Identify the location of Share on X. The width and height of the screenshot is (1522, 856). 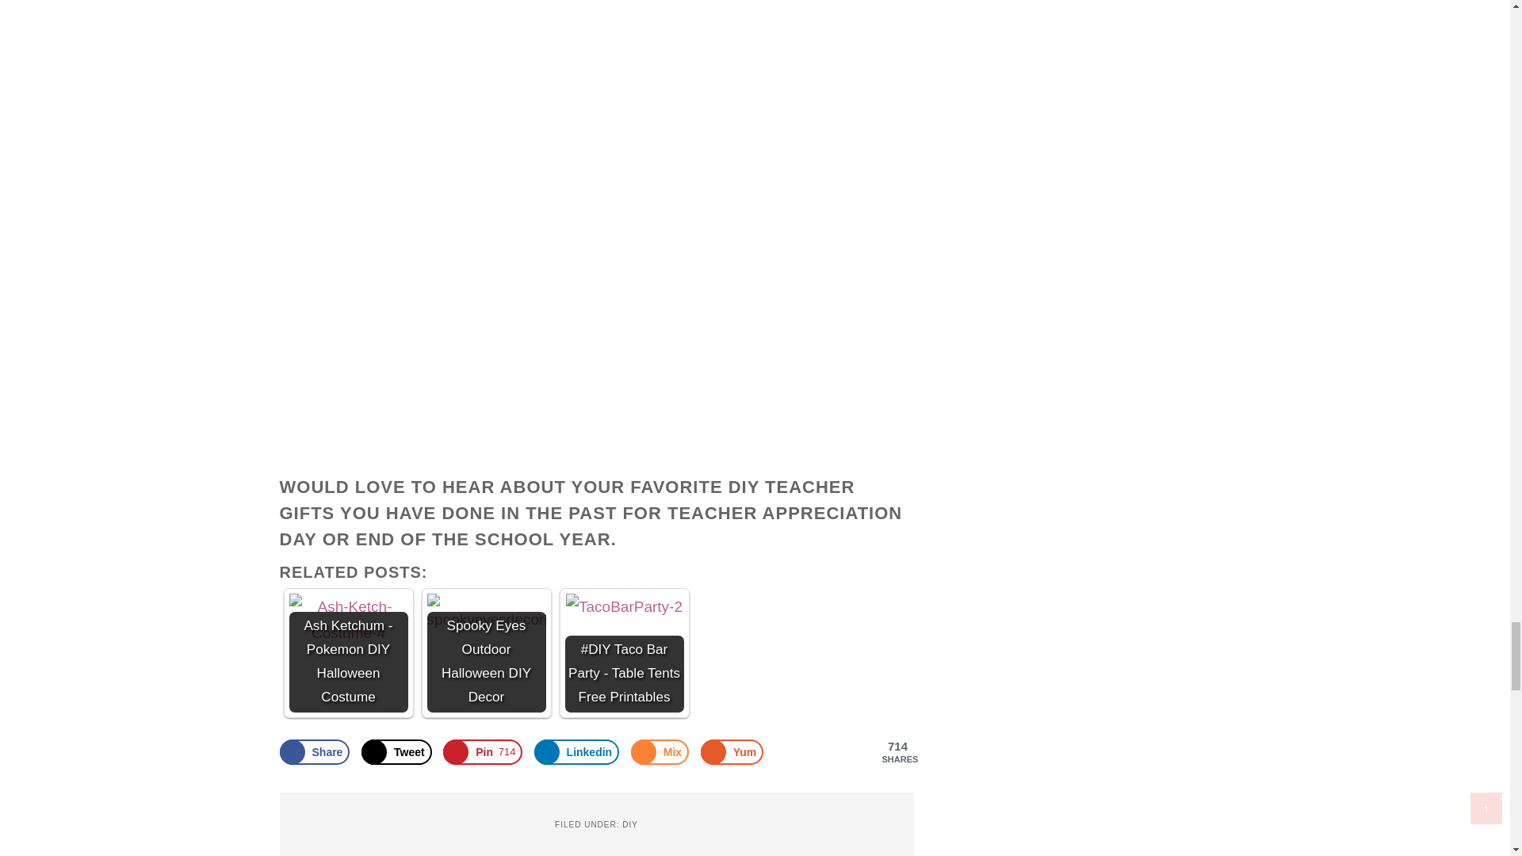
(396, 752).